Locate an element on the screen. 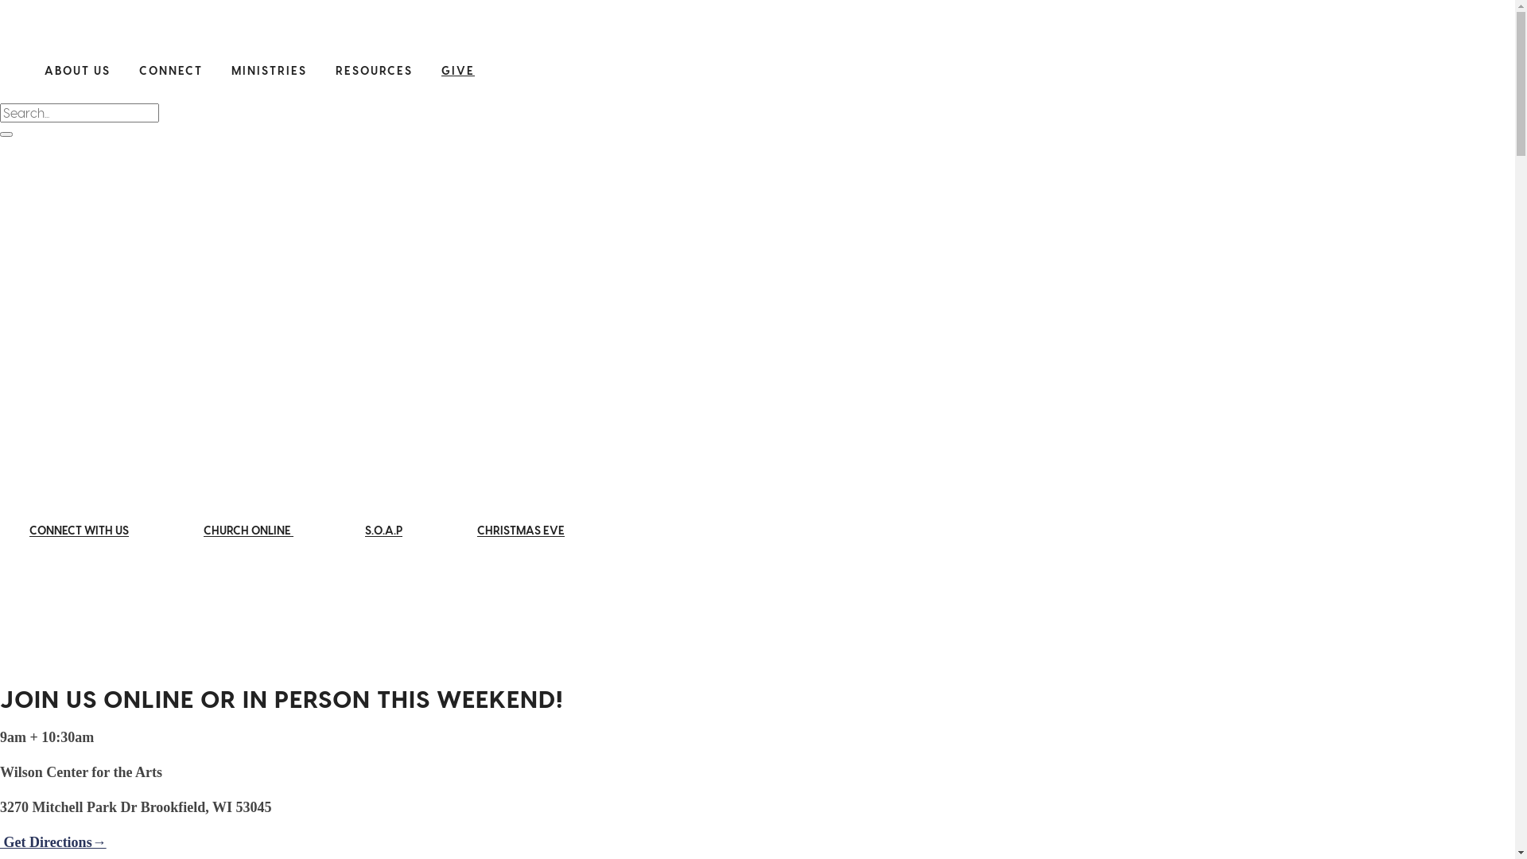  CONNECT is located at coordinates (171, 70).